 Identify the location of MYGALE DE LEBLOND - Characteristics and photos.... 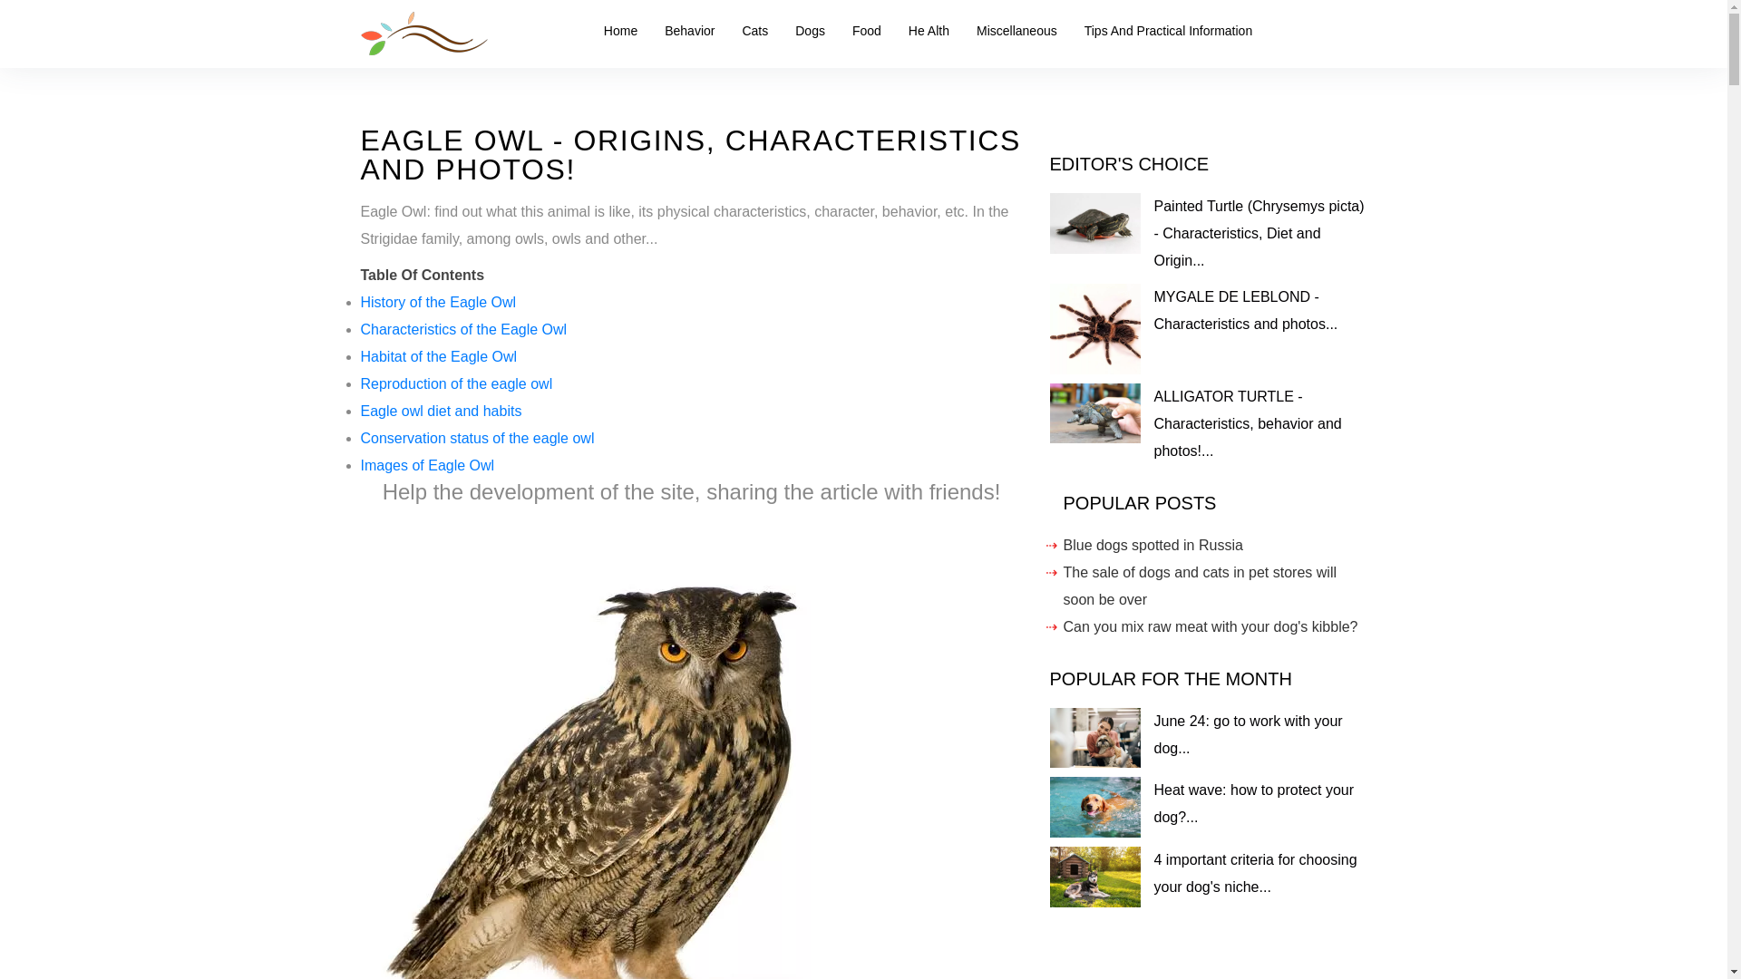
(1244, 310).